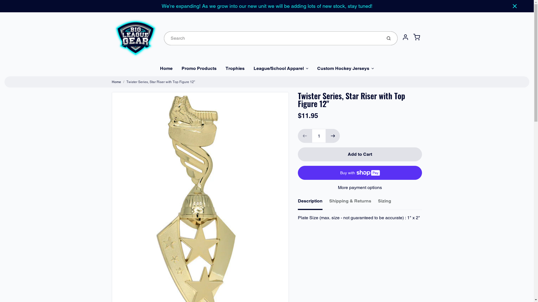  I want to click on Account, so click(405, 37).